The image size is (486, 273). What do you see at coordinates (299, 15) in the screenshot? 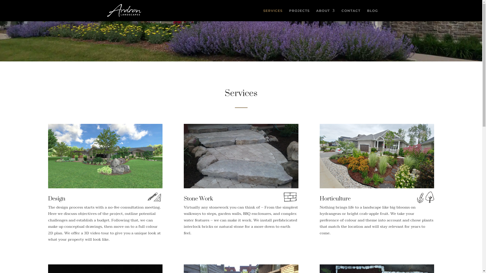
I see `PROJECTS` at bounding box center [299, 15].